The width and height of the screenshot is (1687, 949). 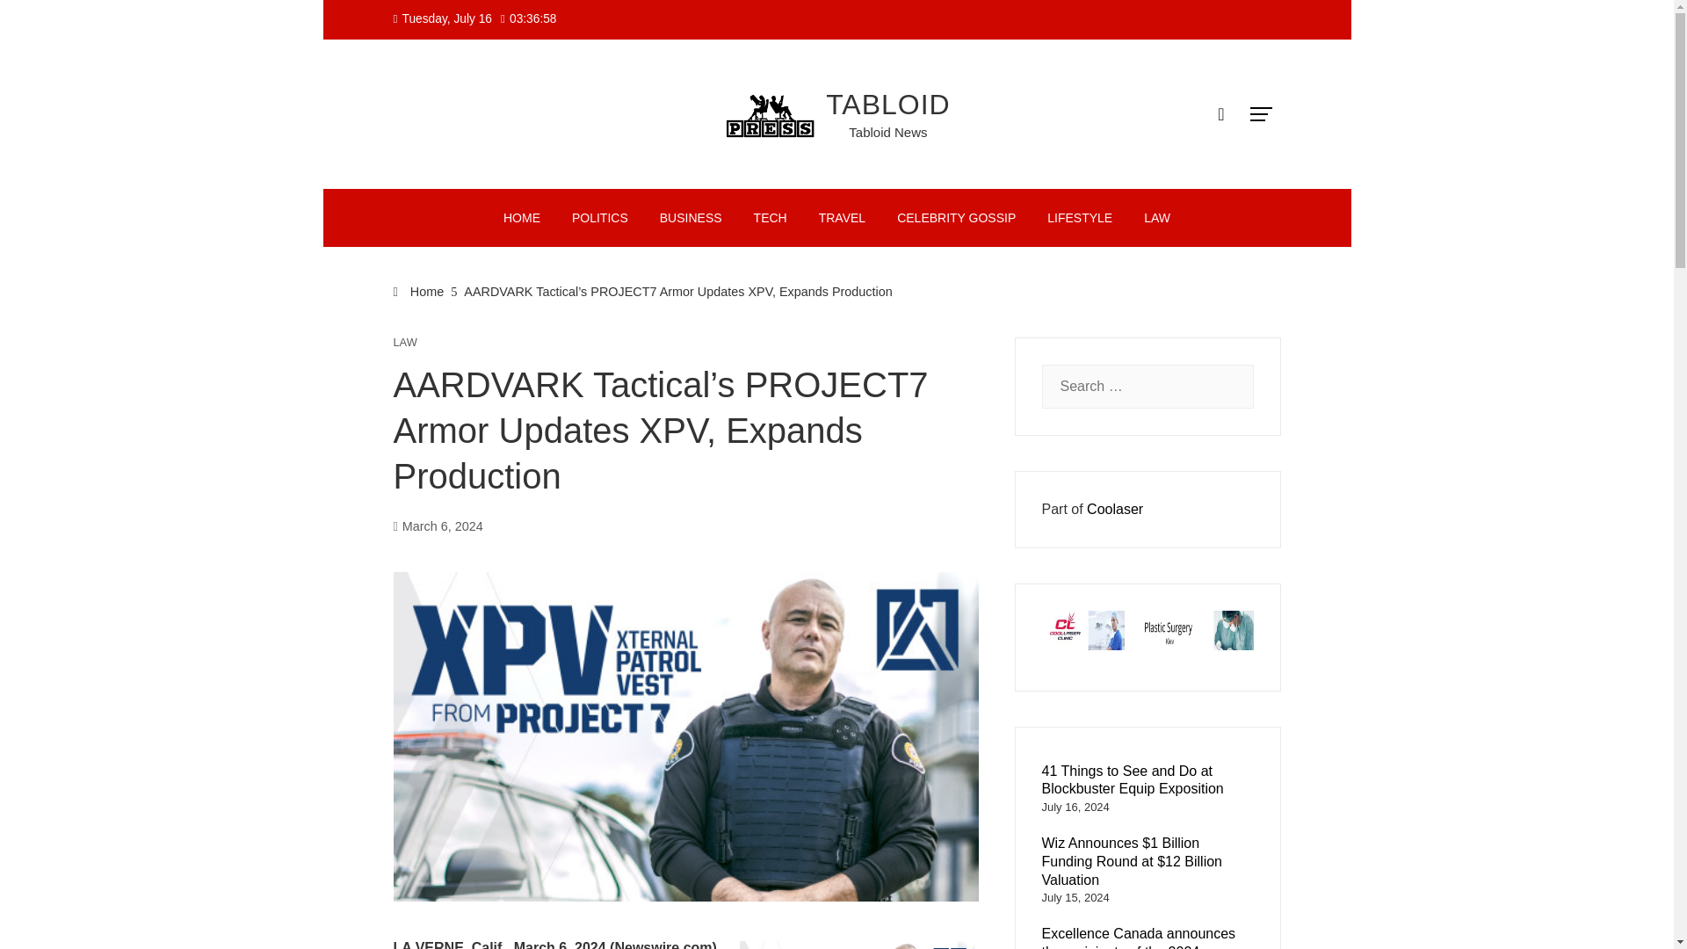 What do you see at coordinates (1079, 217) in the screenshot?
I see `LIFESTYLE` at bounding box center [1079, 217].